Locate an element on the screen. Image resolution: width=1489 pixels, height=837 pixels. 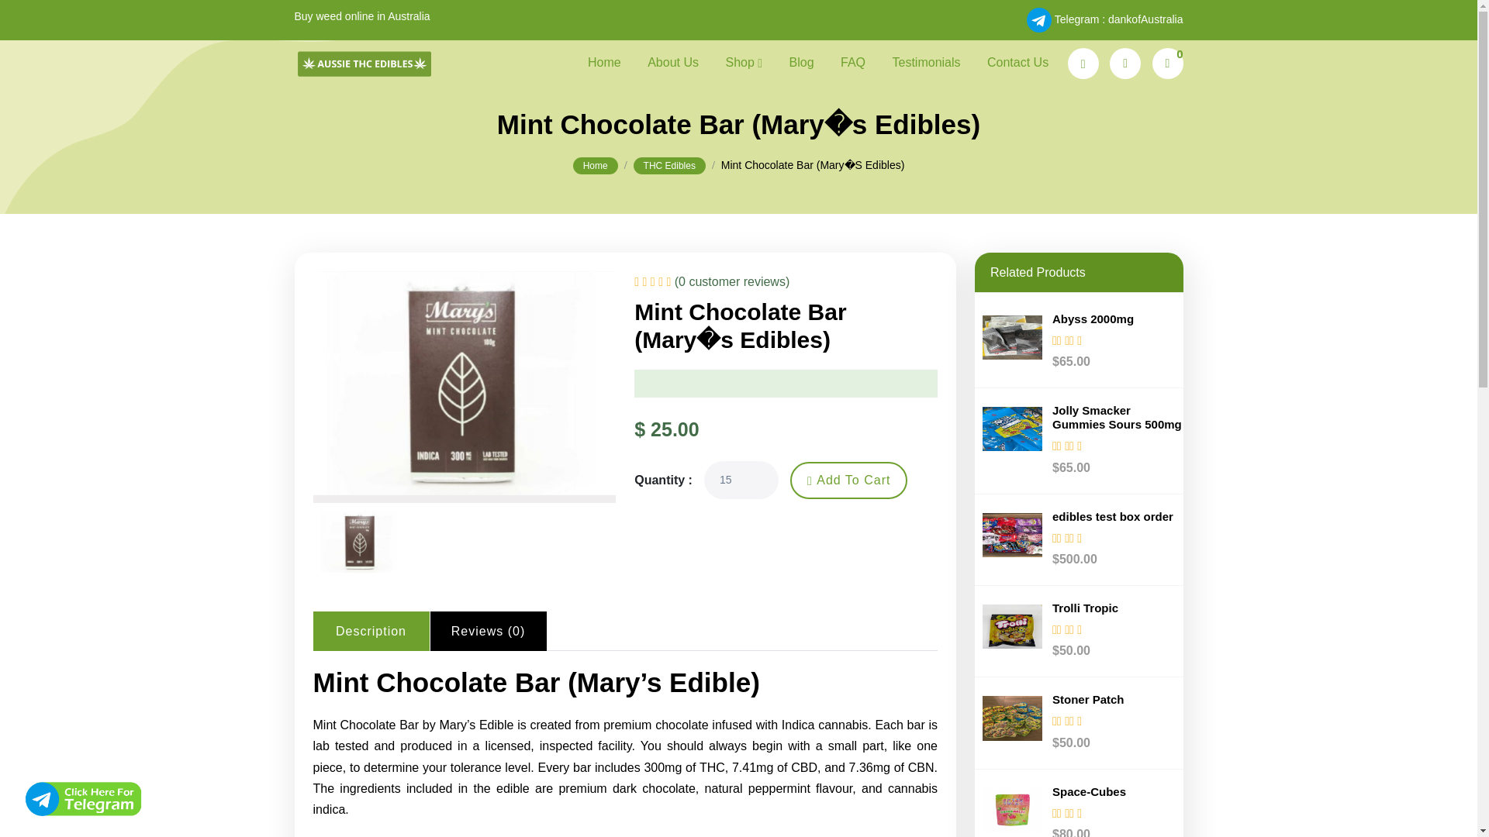
Home is located at coordinates (604, 62).